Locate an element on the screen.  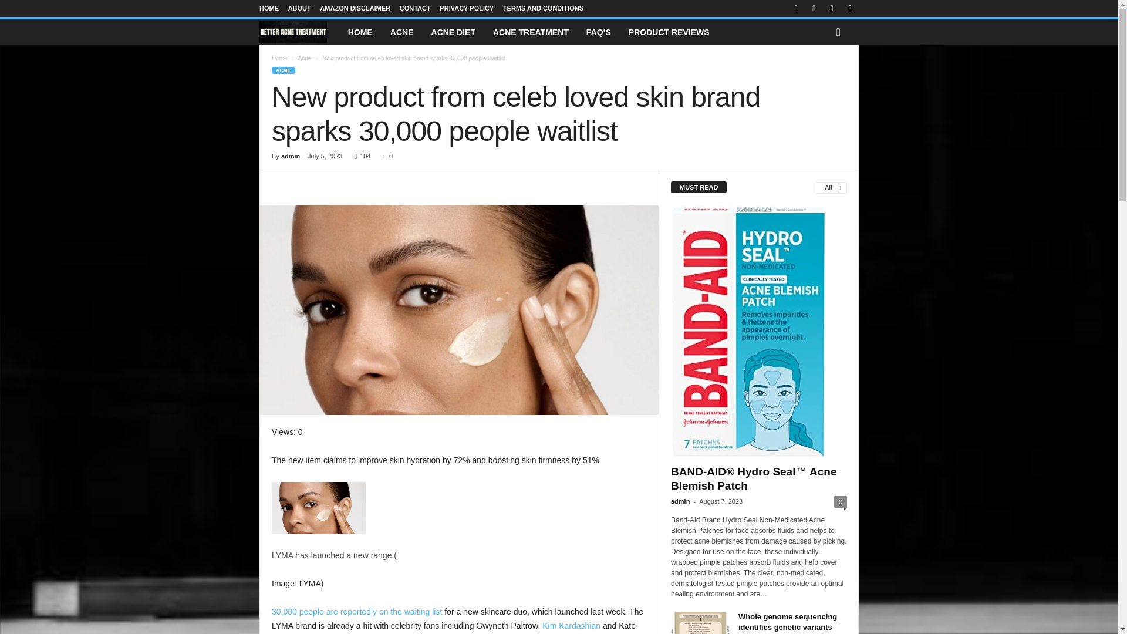
HOME is located at coordinates (269, 8).